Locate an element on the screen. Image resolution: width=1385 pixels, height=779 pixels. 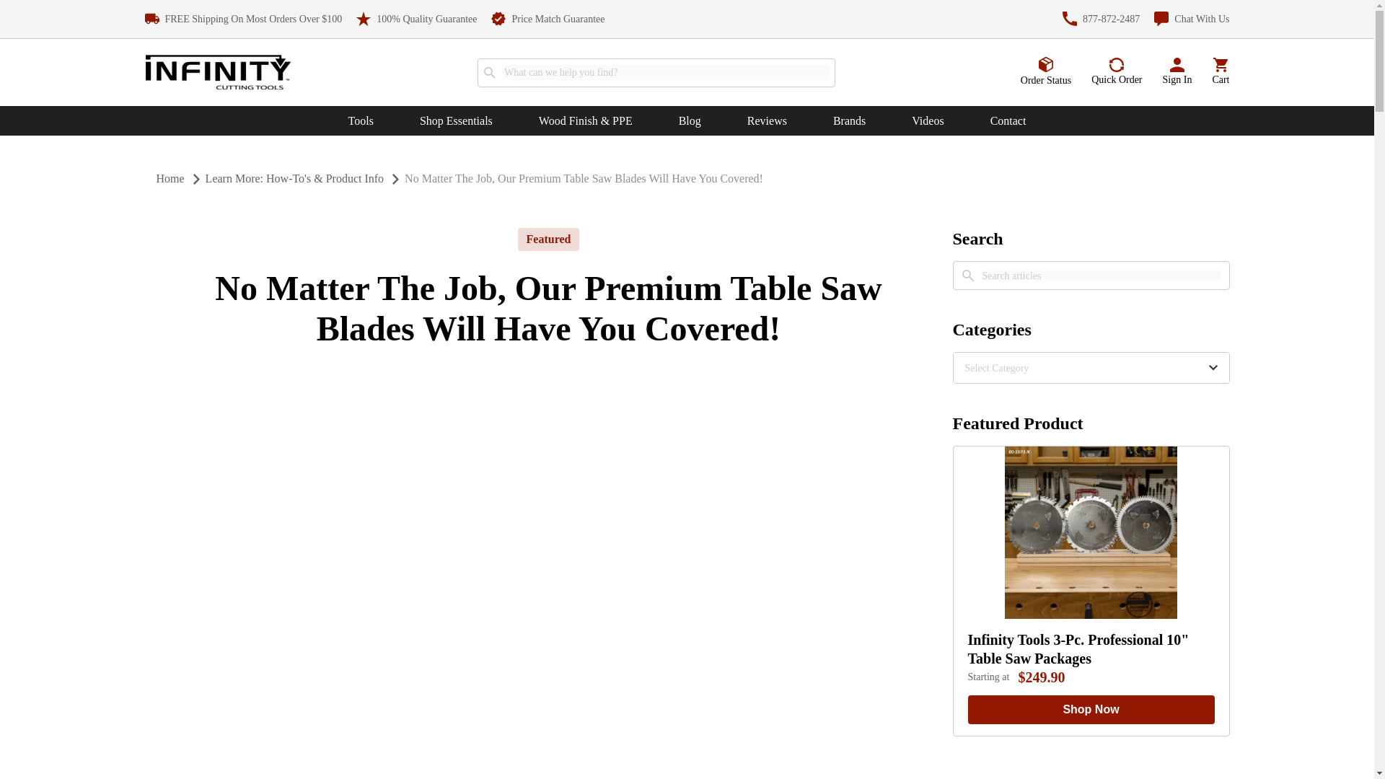
877-872-2487 is located at coordinates (1101, 19).